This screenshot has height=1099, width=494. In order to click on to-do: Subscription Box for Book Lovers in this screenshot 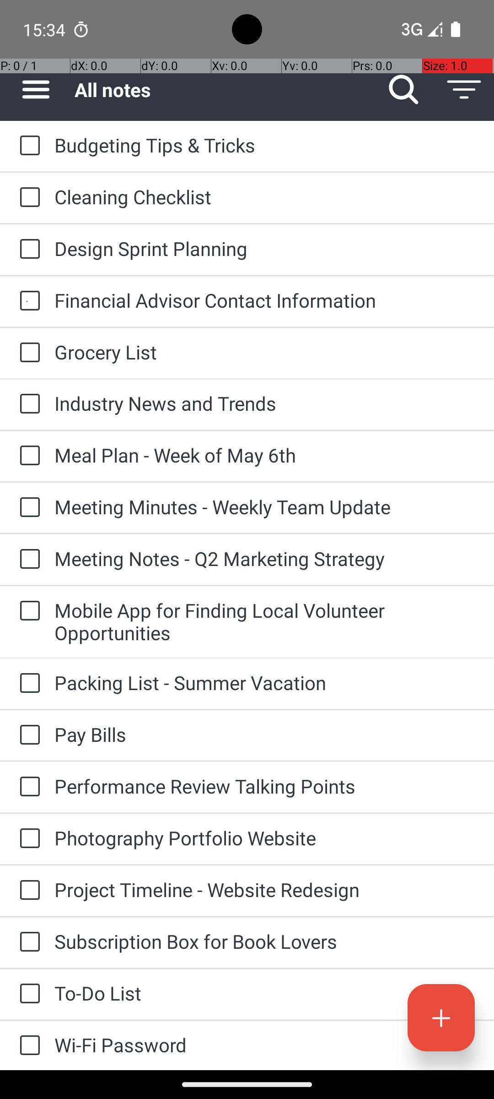, I will do `click(27, 942)`.